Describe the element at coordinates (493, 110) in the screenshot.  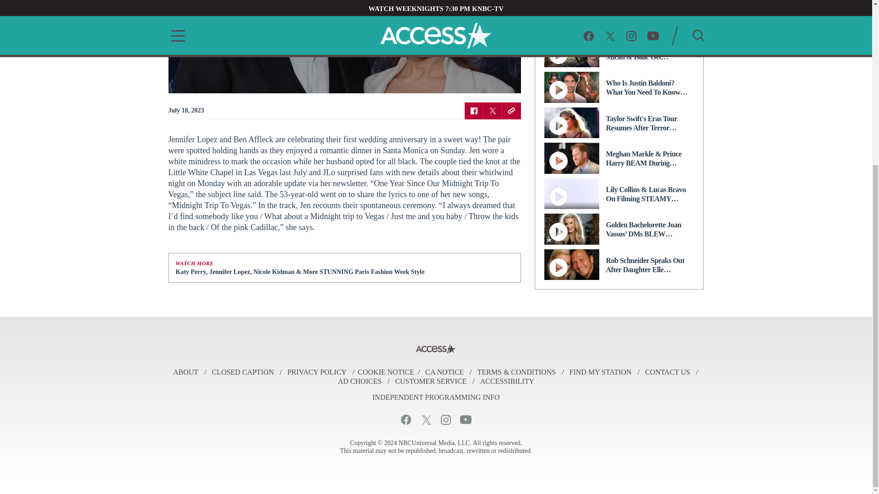
I see `Twitter` at that location.